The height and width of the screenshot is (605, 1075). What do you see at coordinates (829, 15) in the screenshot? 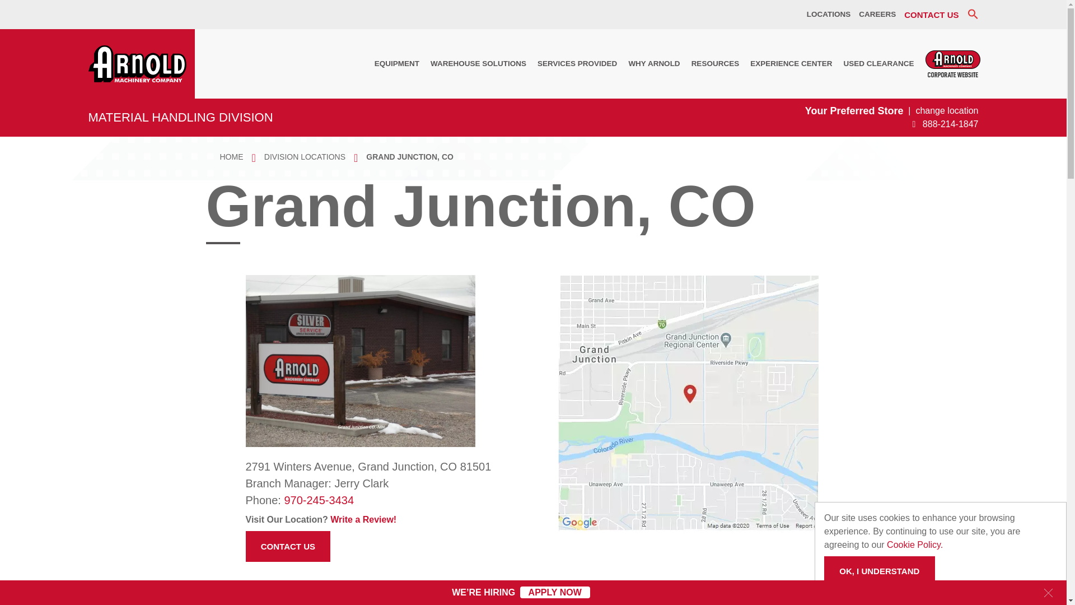
I see `LOCATIONS` at bounding box center [829, 15].